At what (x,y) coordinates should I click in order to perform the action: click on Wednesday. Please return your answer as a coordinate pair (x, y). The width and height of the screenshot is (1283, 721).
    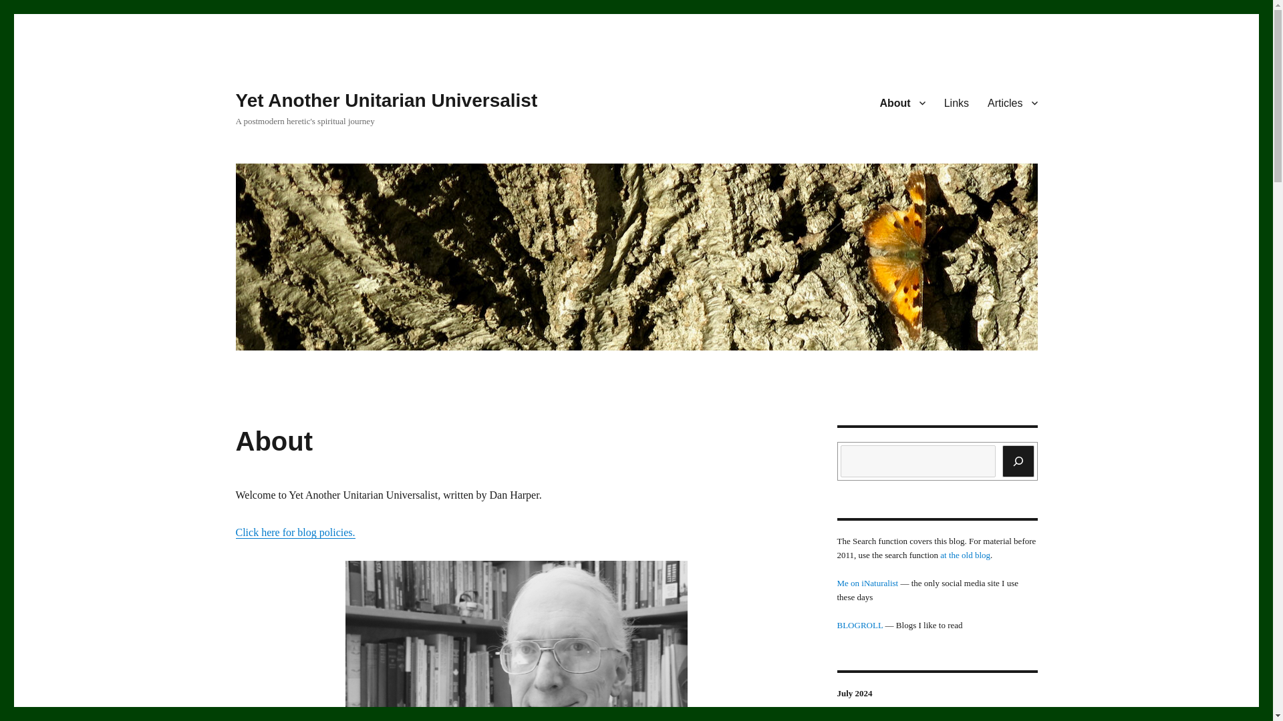
    Looking at the image, I should click on (938, 718).